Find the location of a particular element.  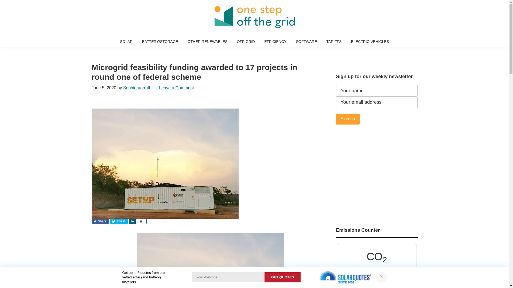

Sophie Vorrath is located at coordinates (137, 88).